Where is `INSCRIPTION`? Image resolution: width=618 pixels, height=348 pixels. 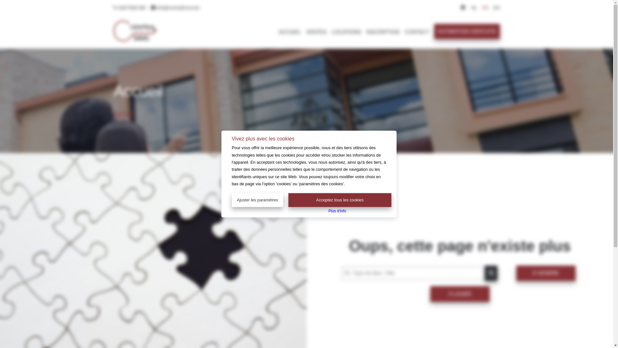 INSCRIPTION is located at coordinates (380, 32).